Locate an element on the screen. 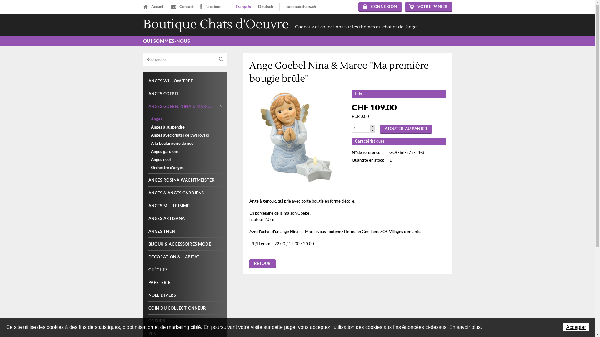 Image resolution: width=600 pixels, height=337 pixels. - is located at coordinates (373, 130).